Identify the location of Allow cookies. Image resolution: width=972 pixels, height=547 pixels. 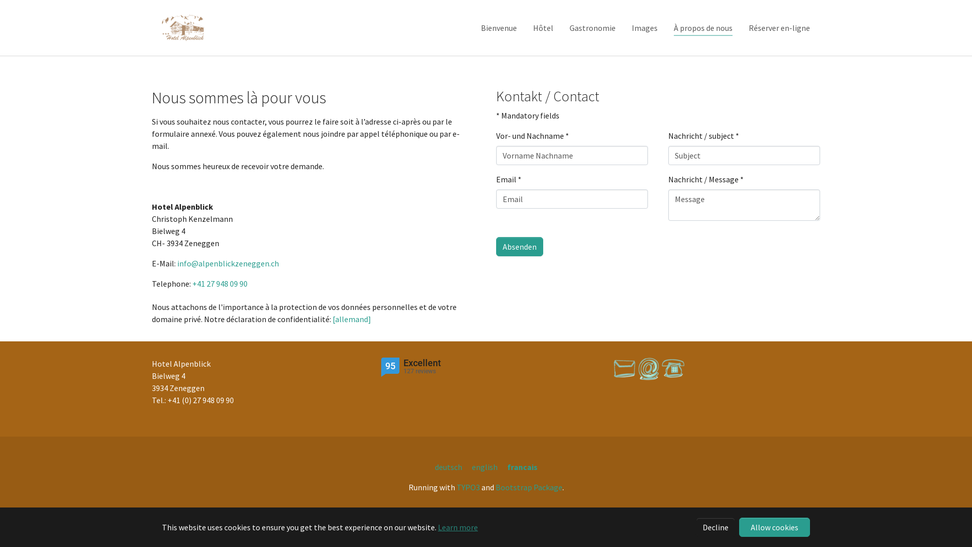
(775, 527).